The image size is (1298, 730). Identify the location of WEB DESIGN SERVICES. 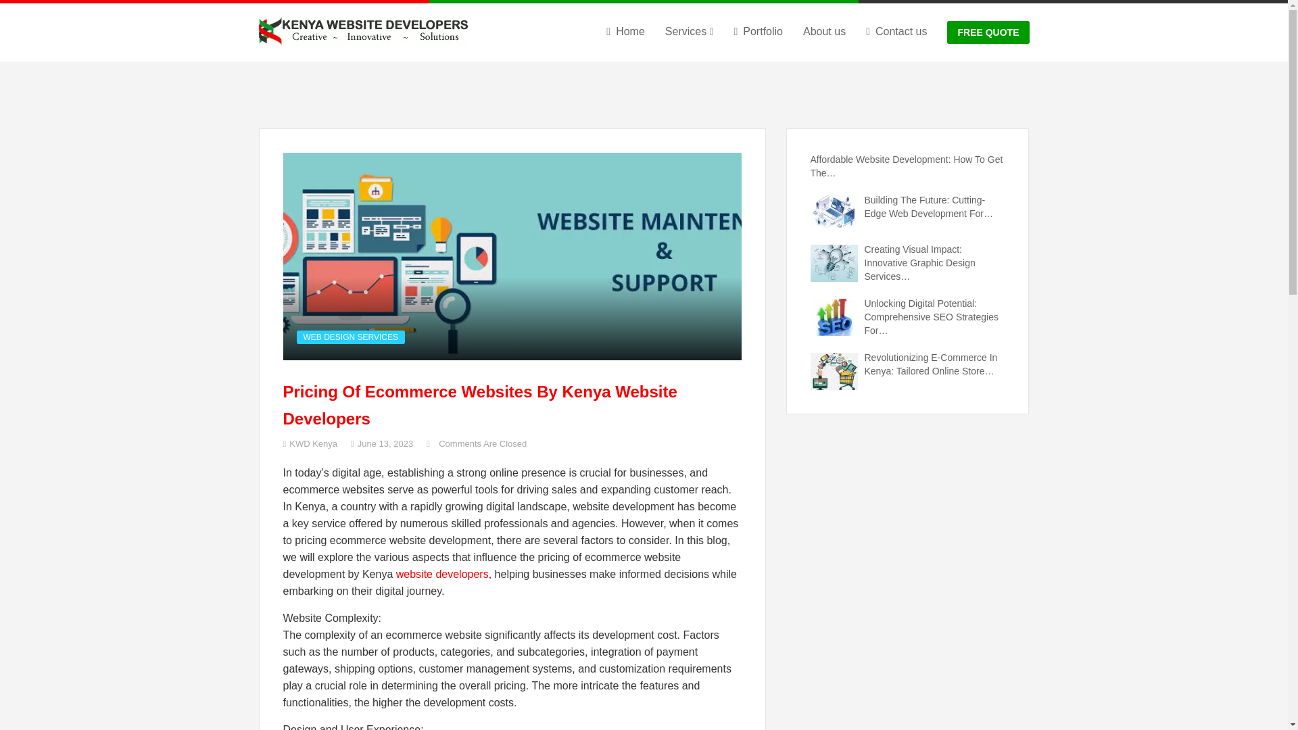
(350, 337).